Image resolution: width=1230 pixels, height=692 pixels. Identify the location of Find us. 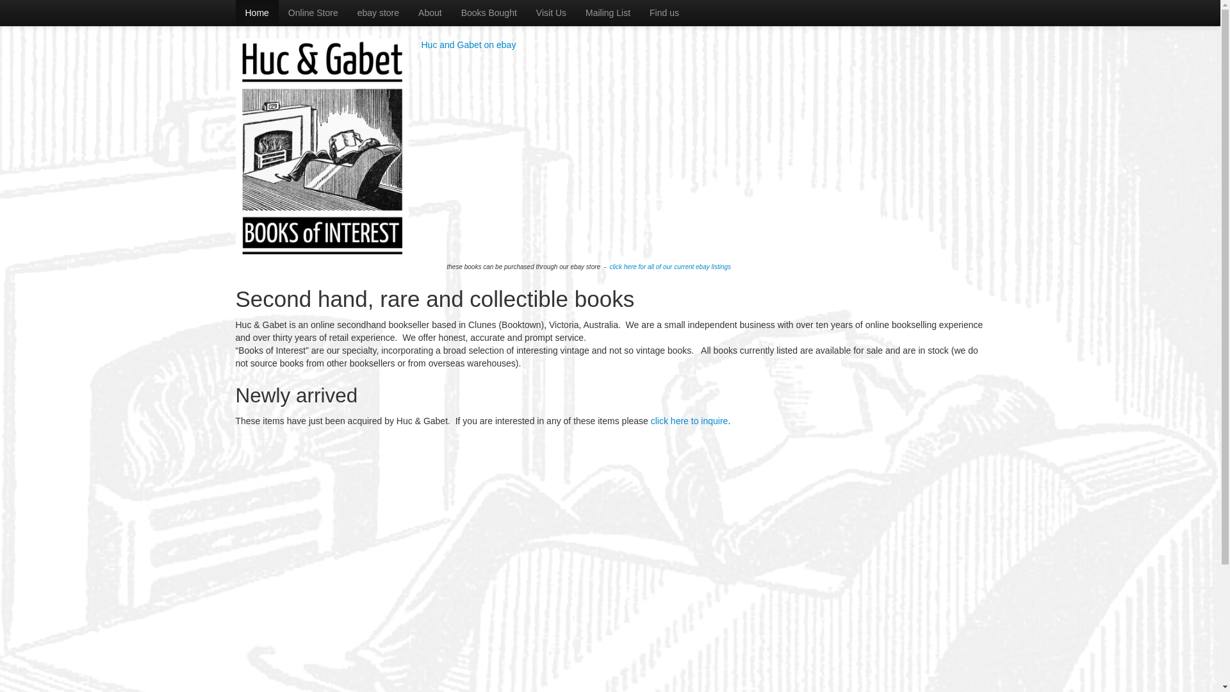
(664, 13).